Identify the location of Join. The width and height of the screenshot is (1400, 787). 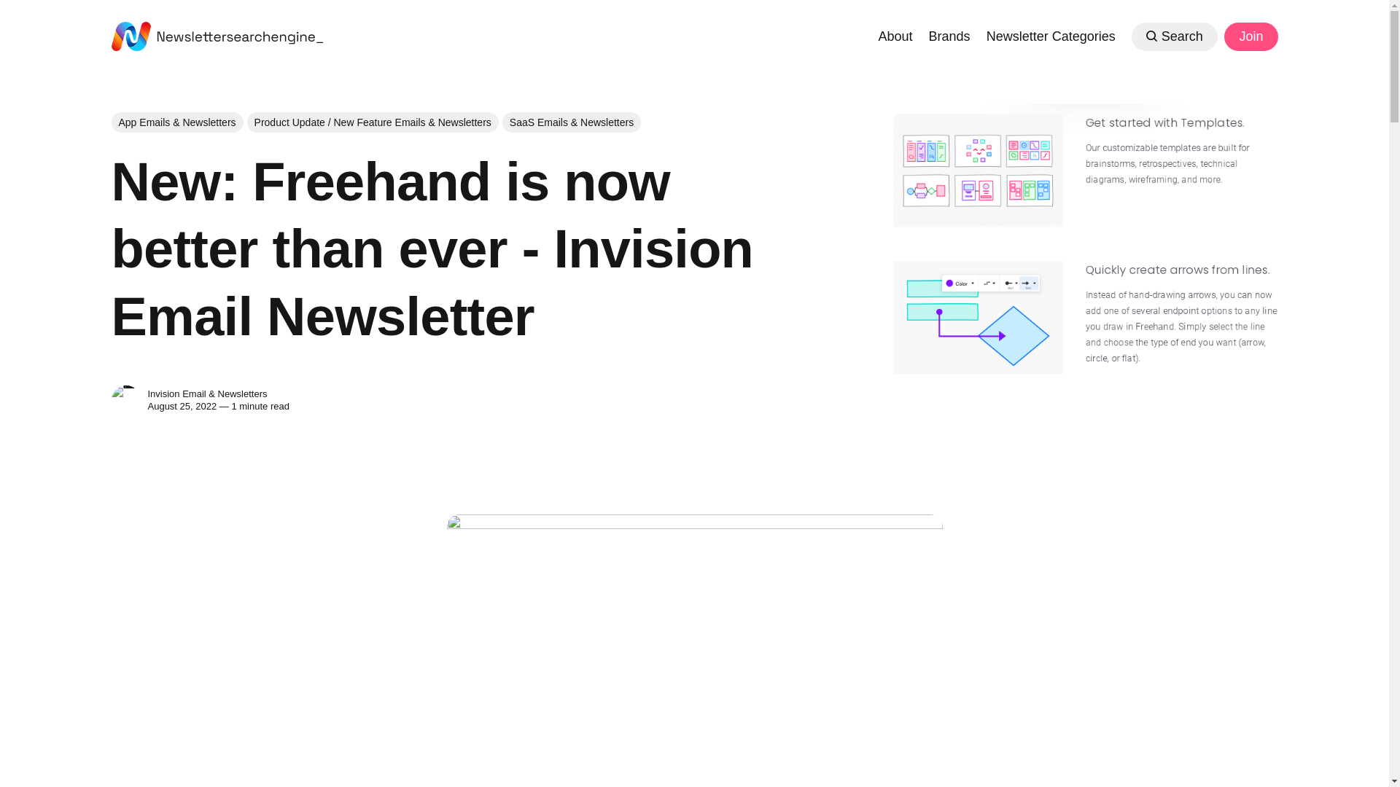
(1250, 36).